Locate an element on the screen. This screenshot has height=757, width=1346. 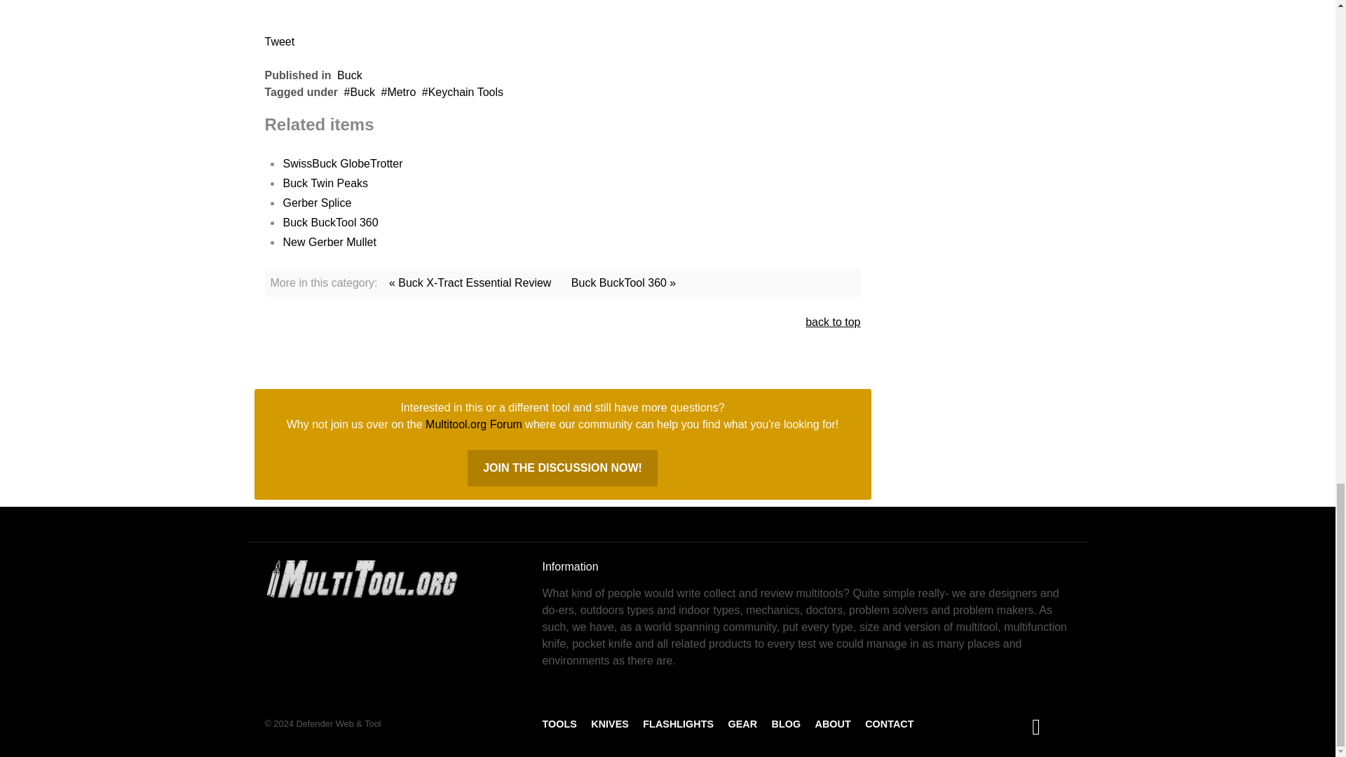
Knives is located at coordinates (609, 723).